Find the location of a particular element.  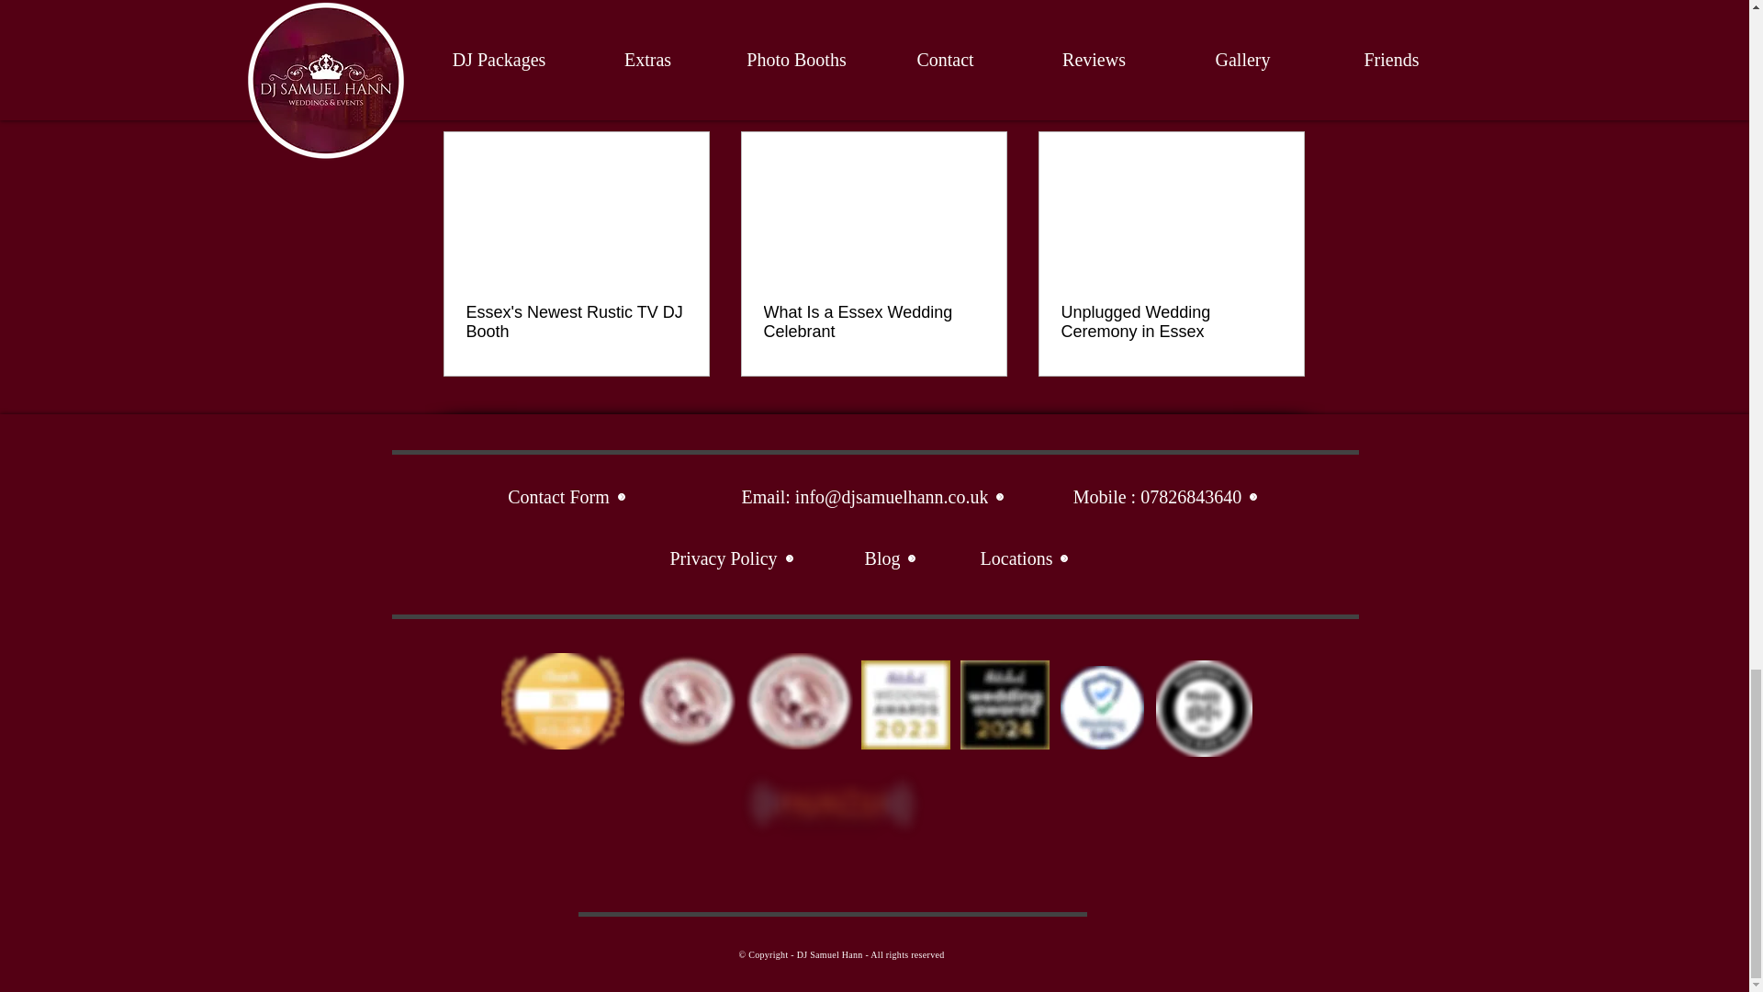

2023-Local-Rounds-winner.png is located at coordinates (562, 701).